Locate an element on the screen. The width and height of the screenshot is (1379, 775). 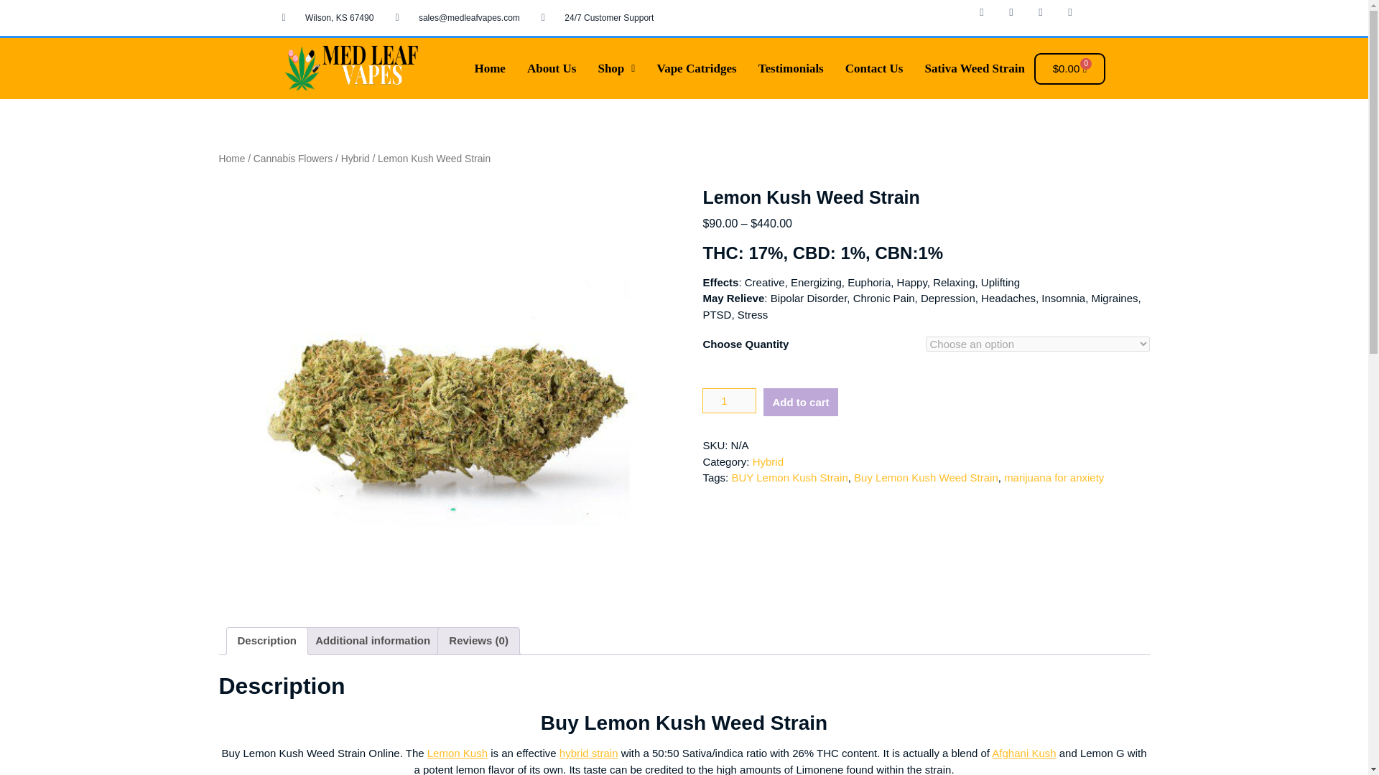
BUY Lemon Kush Strain is located at coordinates (789, 476).